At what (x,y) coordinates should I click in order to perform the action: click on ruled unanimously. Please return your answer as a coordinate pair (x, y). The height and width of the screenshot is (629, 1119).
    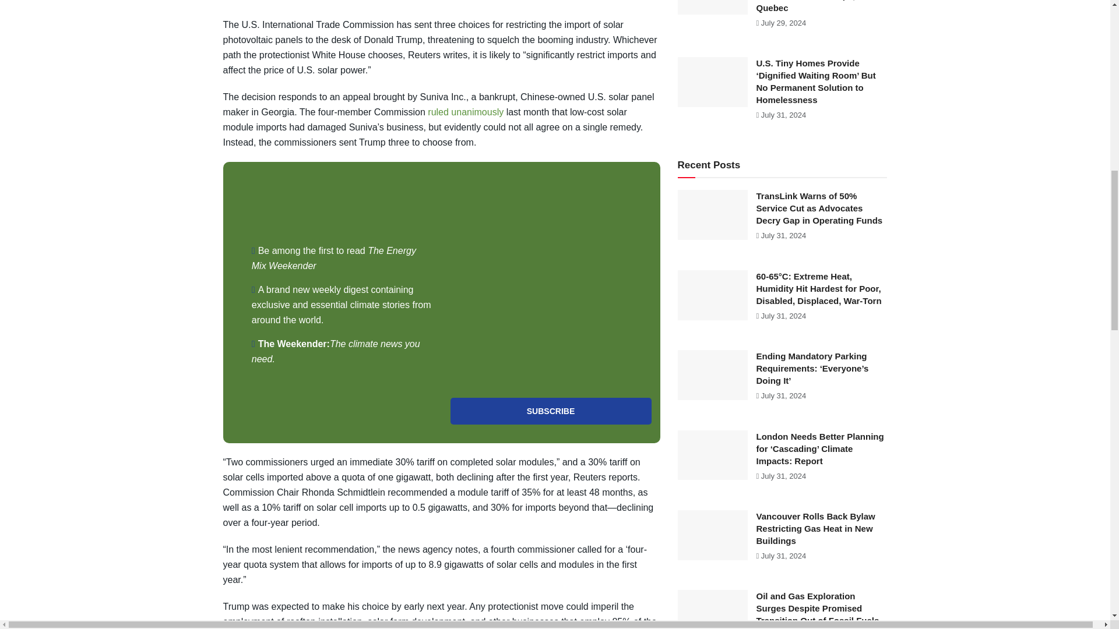
    Looking at the image, I should click on (465, 112).